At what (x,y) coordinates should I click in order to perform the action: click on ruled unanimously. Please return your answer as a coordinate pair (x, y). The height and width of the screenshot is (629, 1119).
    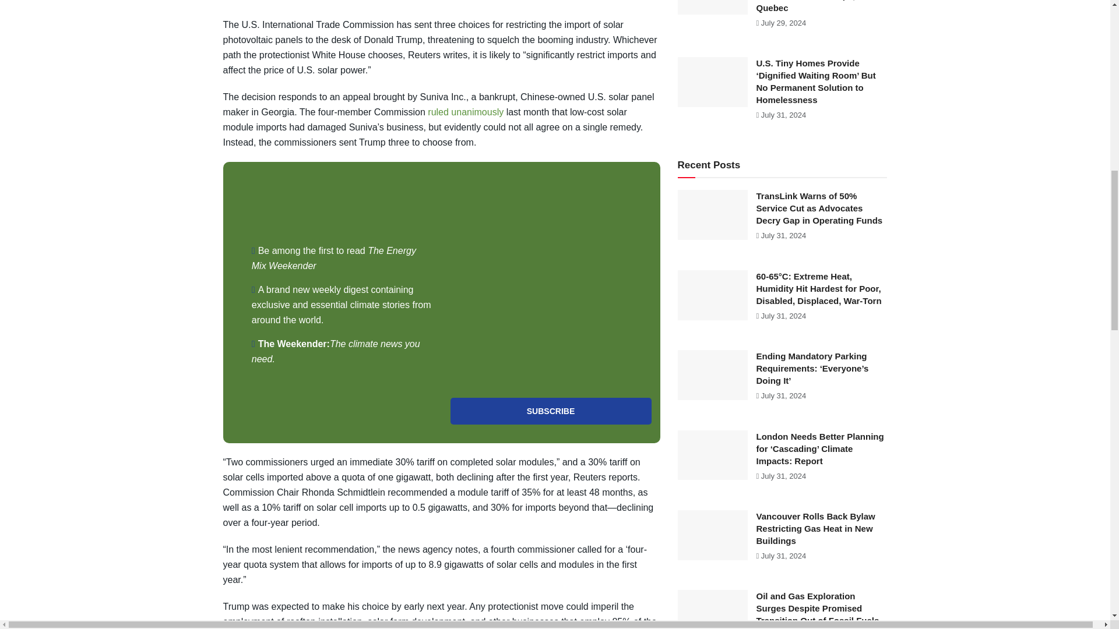
    Looking at the image, I should click on (465, 112).